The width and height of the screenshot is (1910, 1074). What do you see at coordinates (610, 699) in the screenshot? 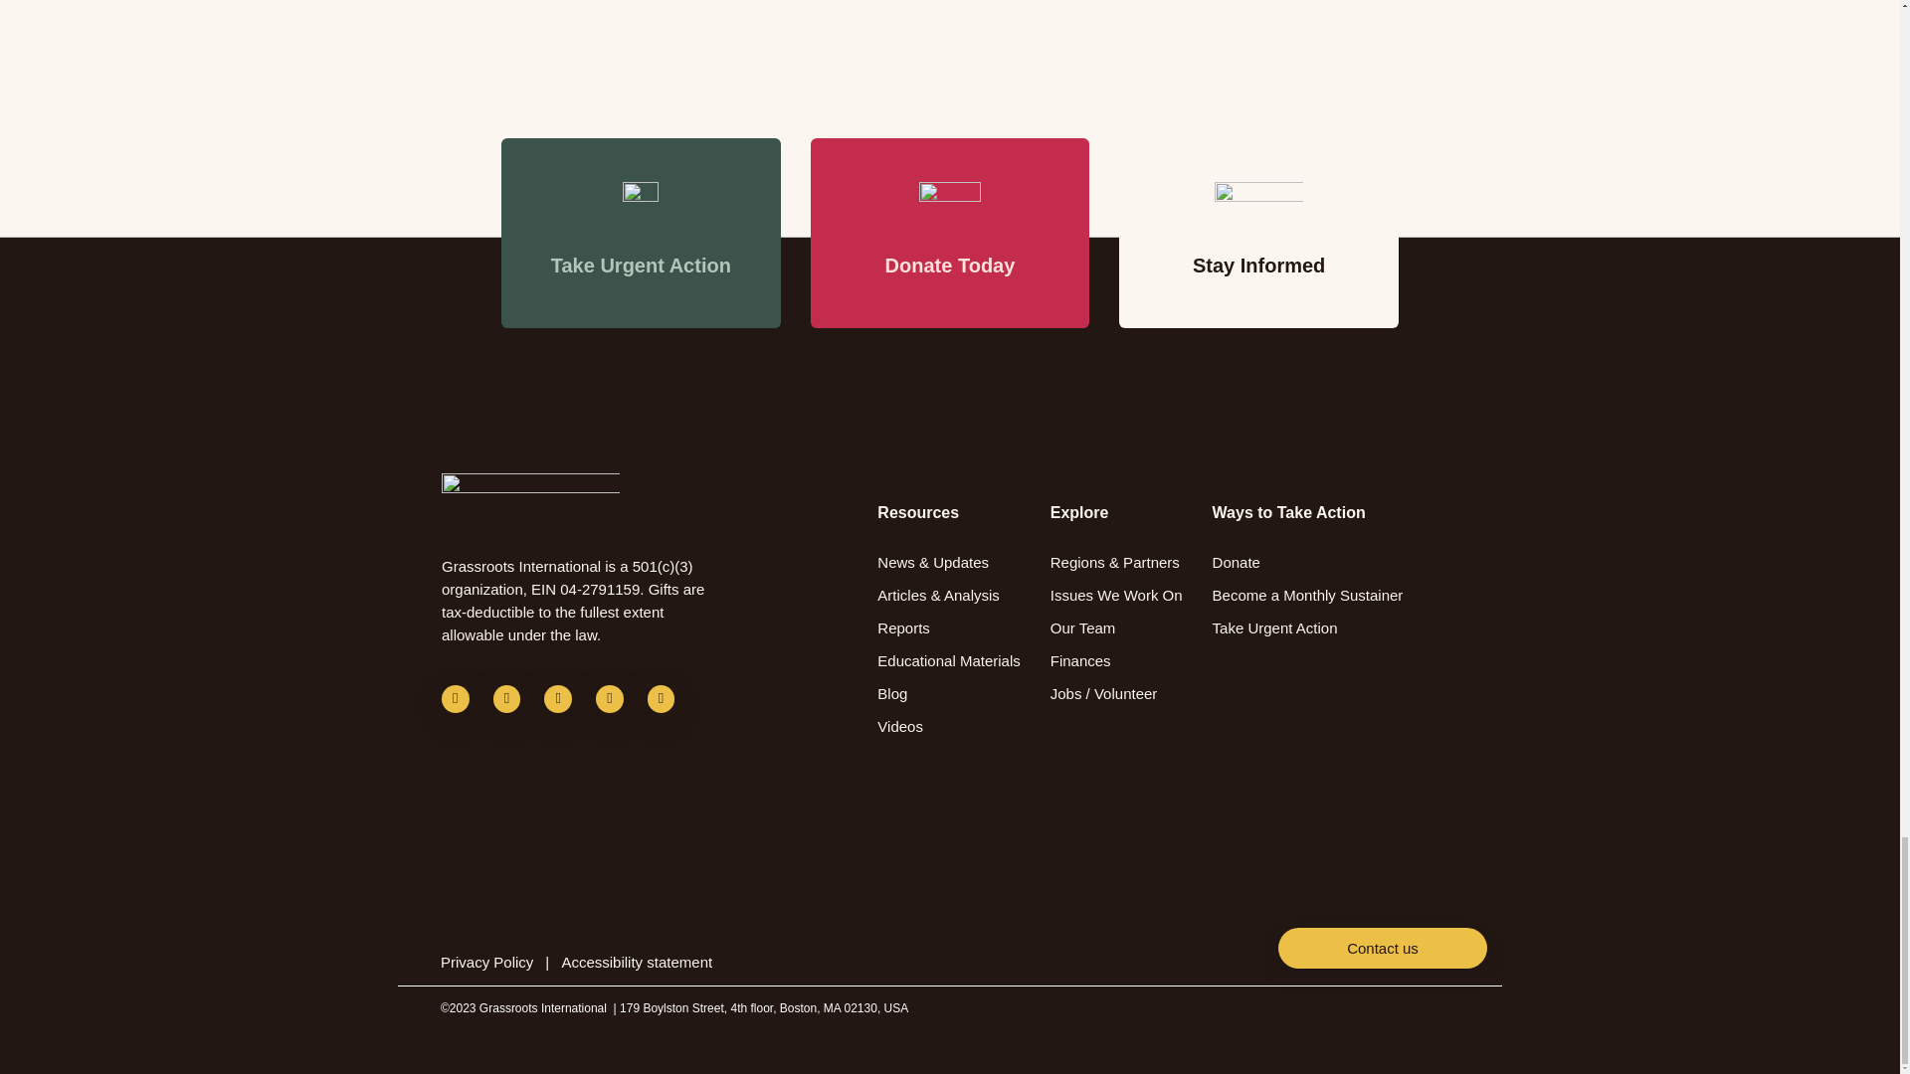
I see `YouTube` at bounding box center [610, 699].